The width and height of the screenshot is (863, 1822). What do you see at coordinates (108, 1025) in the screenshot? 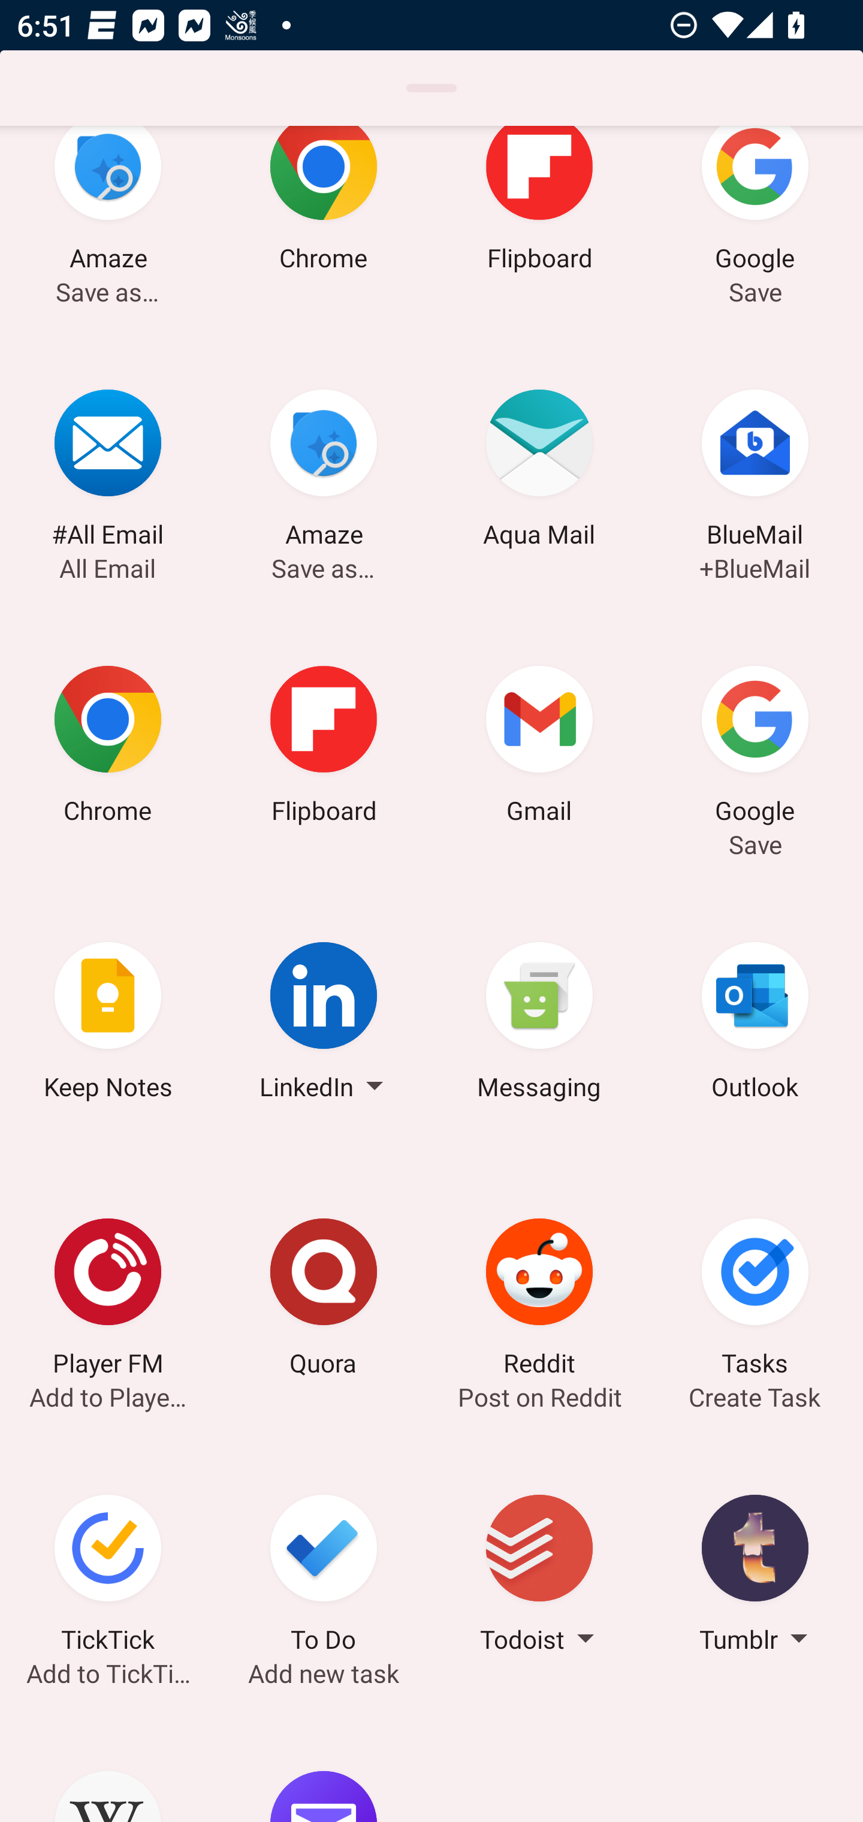
I see `Keep Notes` at bounding box center [108, 1025].